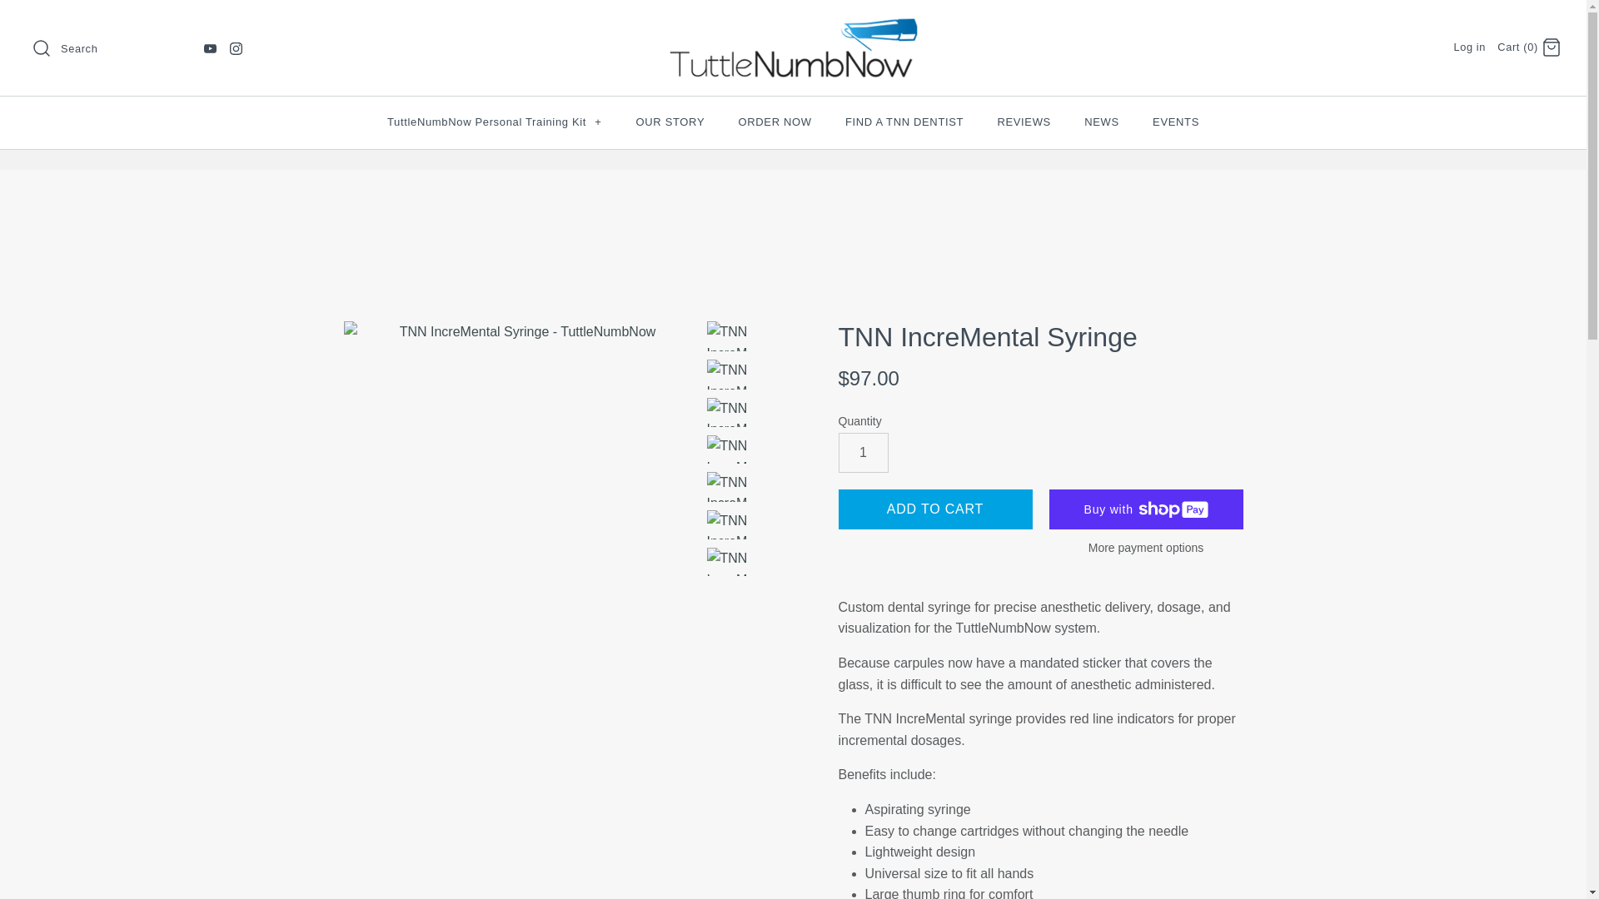 This screenshot has height=899, width=1599. Describe the element at coordinates (1101, 122) in the screenshot. I see `NEWS` at that location.